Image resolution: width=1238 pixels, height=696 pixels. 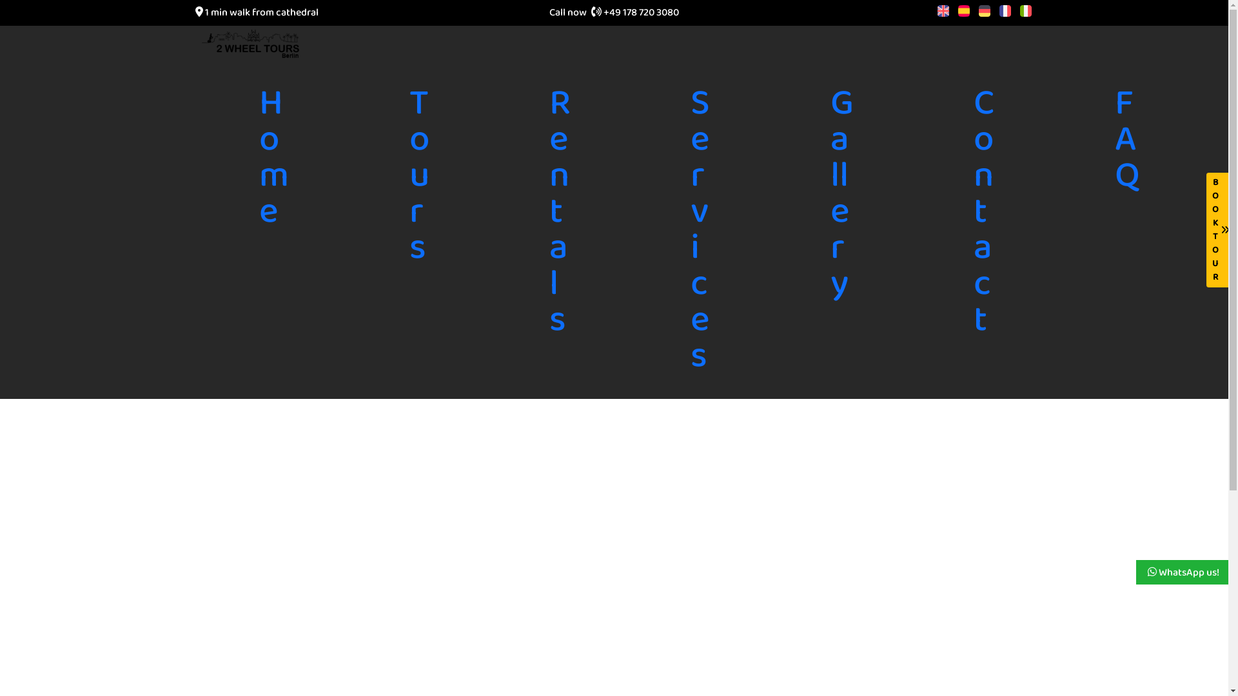 What do you see at coordinates (614, 144) in the screenshot?
I see `GO TO PAGE` at bounding box center [614, 144].